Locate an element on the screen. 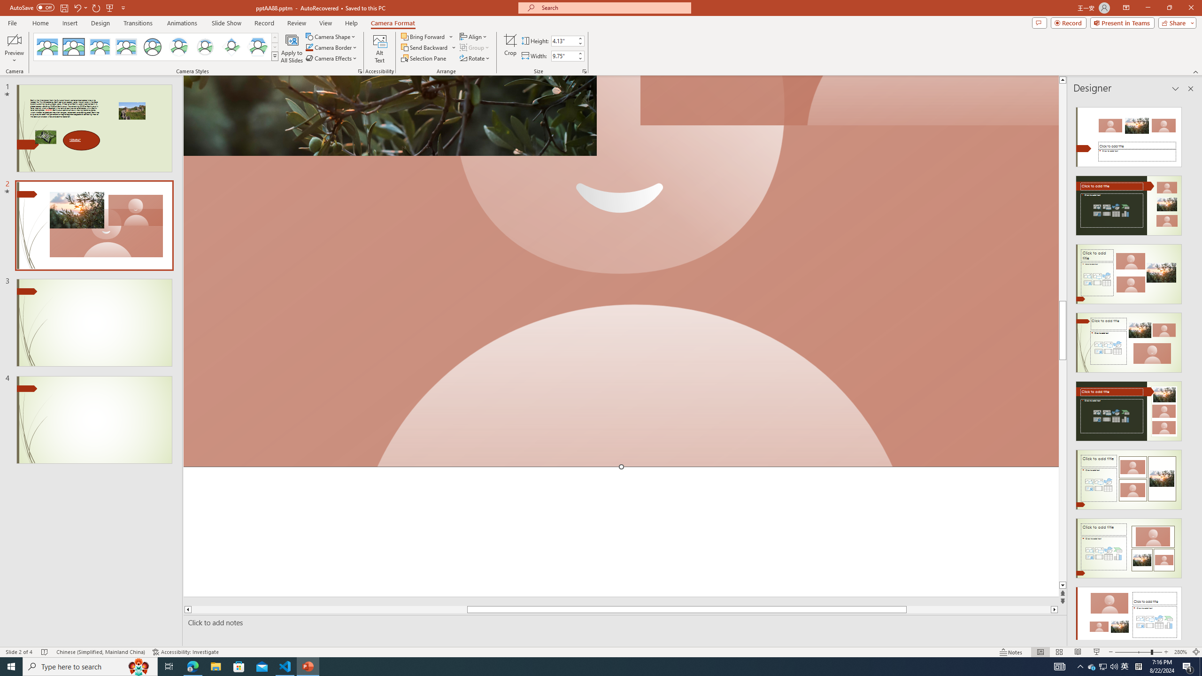  Bring Forward is located at coordinates (424, 37).